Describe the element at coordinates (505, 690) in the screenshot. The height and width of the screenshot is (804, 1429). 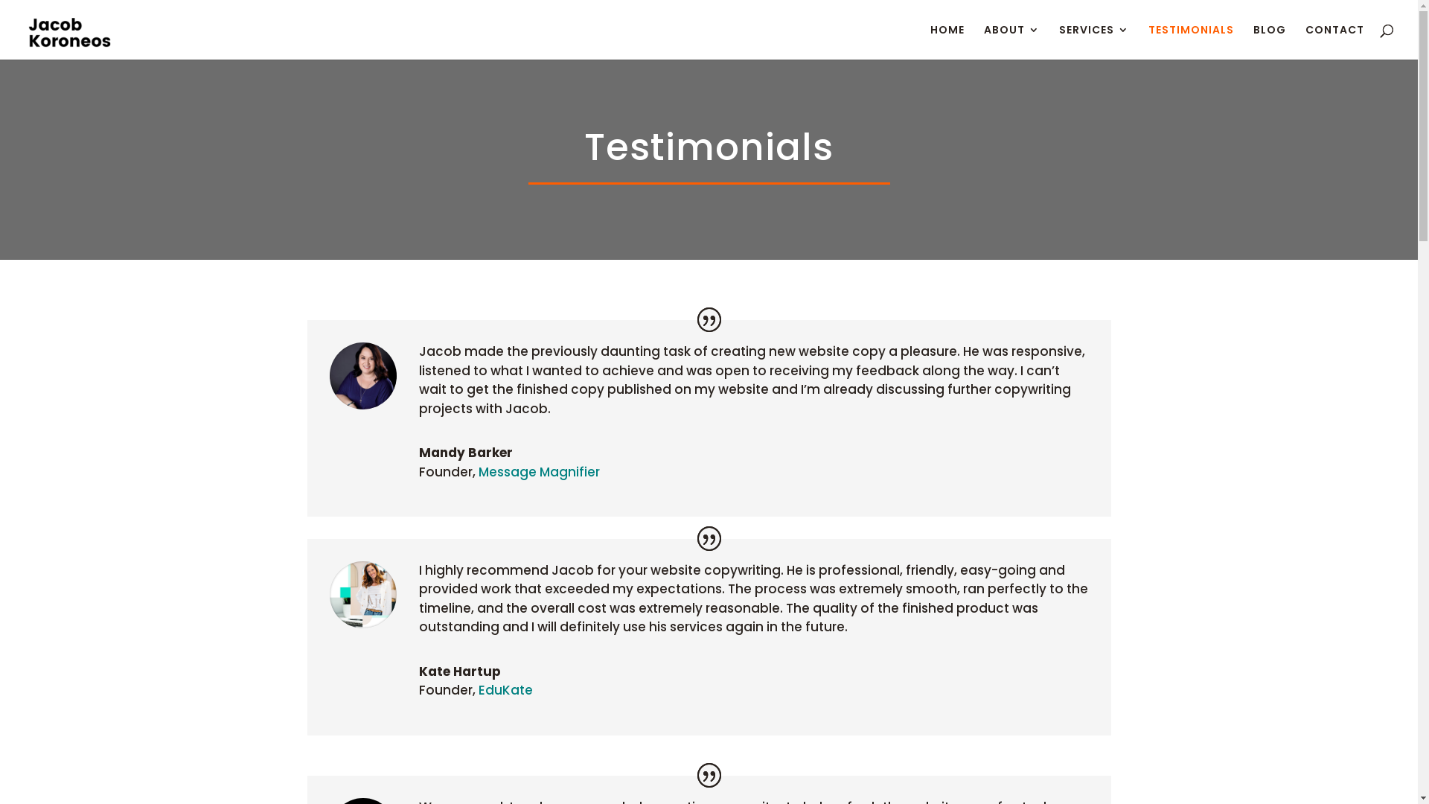
I see `EduKate` at that location.